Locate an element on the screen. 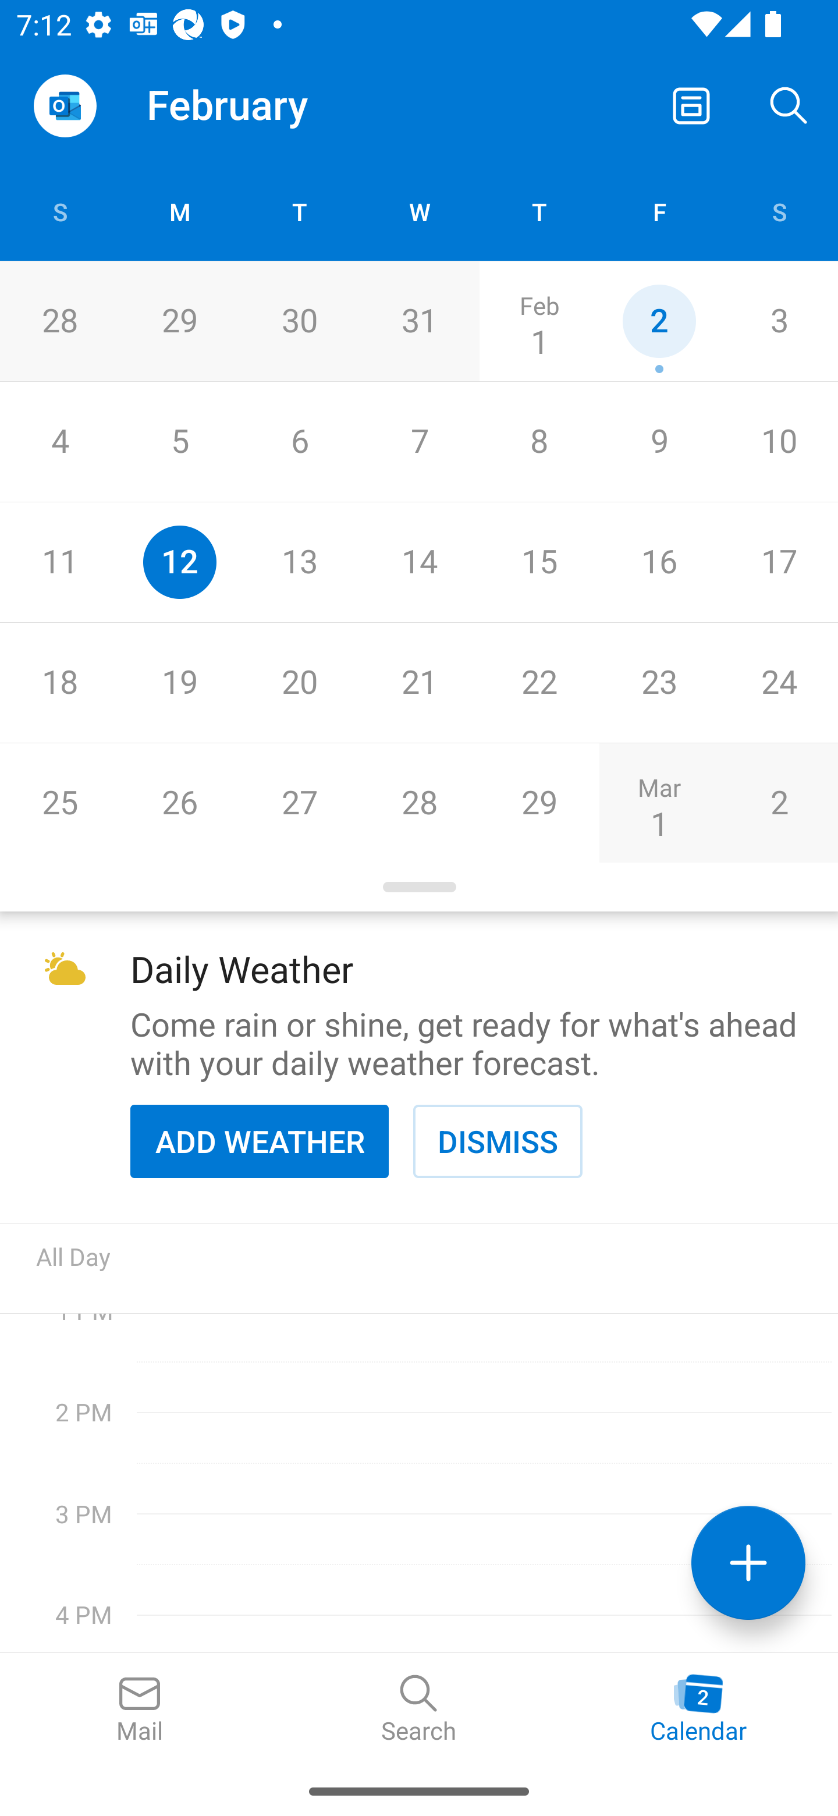  14 Wednesday, February 14 is located at coordinates (419, 563).